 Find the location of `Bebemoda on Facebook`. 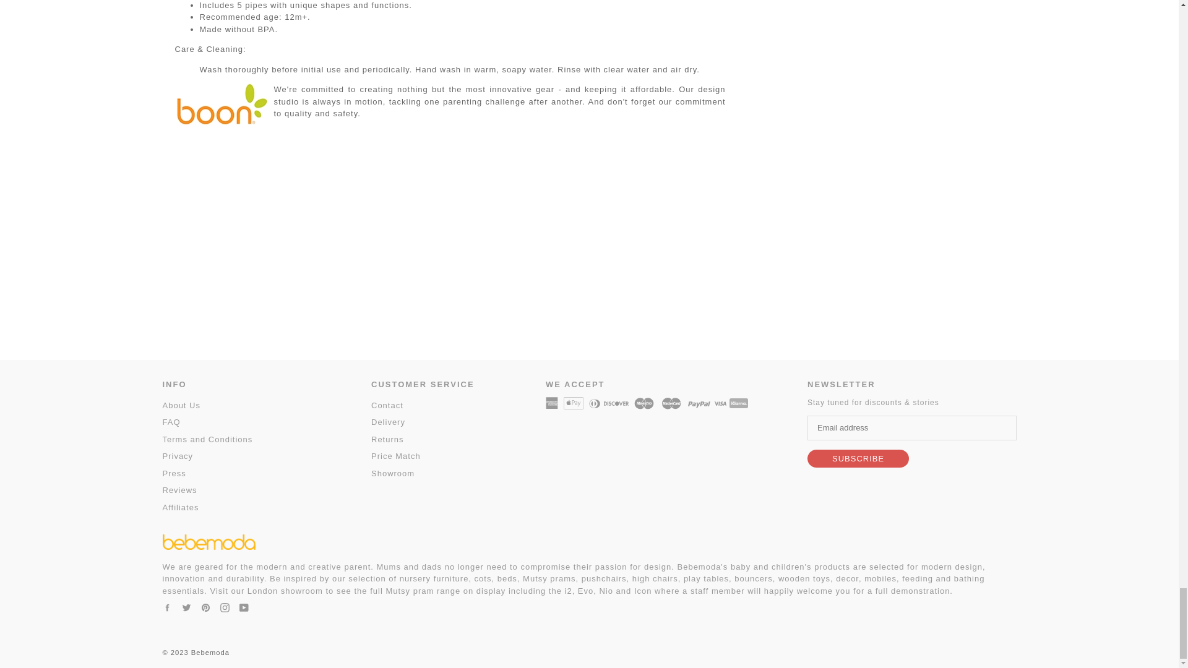

Bebemoda on Facebook is located at coordinates (166, 607).